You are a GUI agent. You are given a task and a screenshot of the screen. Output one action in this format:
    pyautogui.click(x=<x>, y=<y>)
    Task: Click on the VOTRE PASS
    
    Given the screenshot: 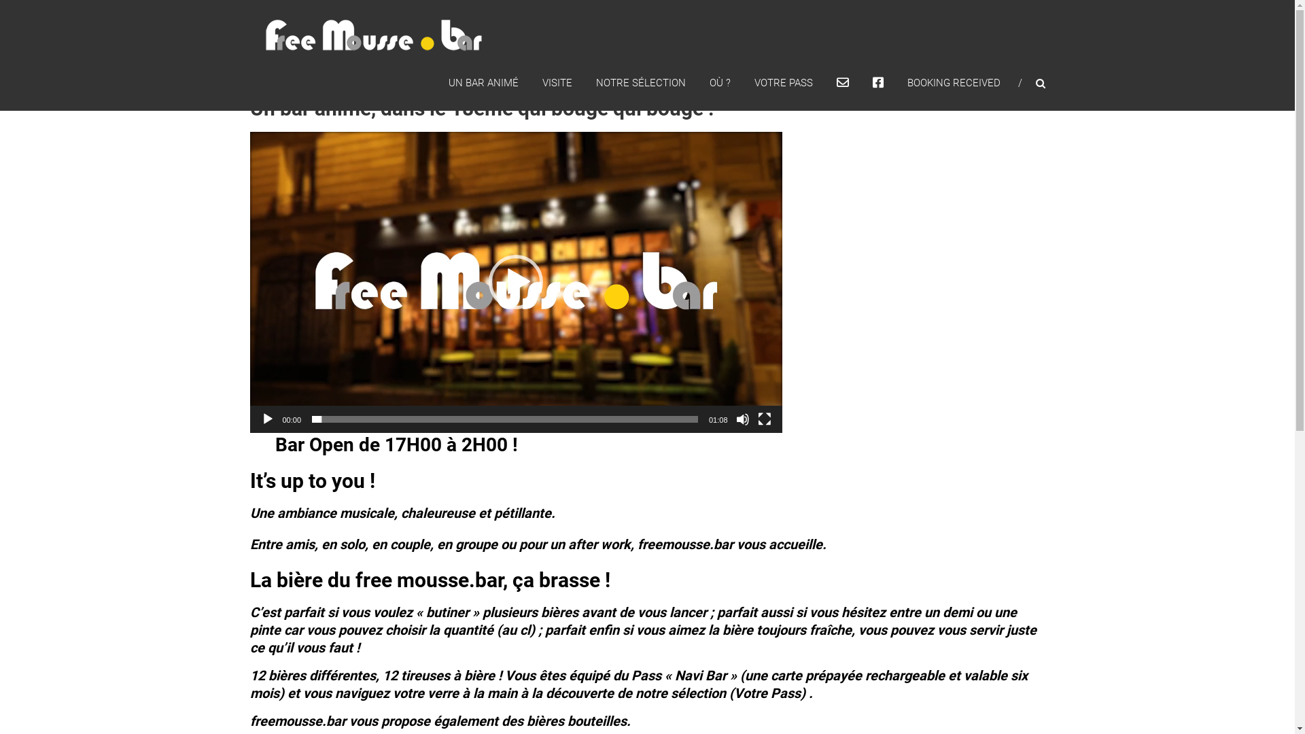 What is the action you would take?
    pyautogui.click(x=784, y=83)
    